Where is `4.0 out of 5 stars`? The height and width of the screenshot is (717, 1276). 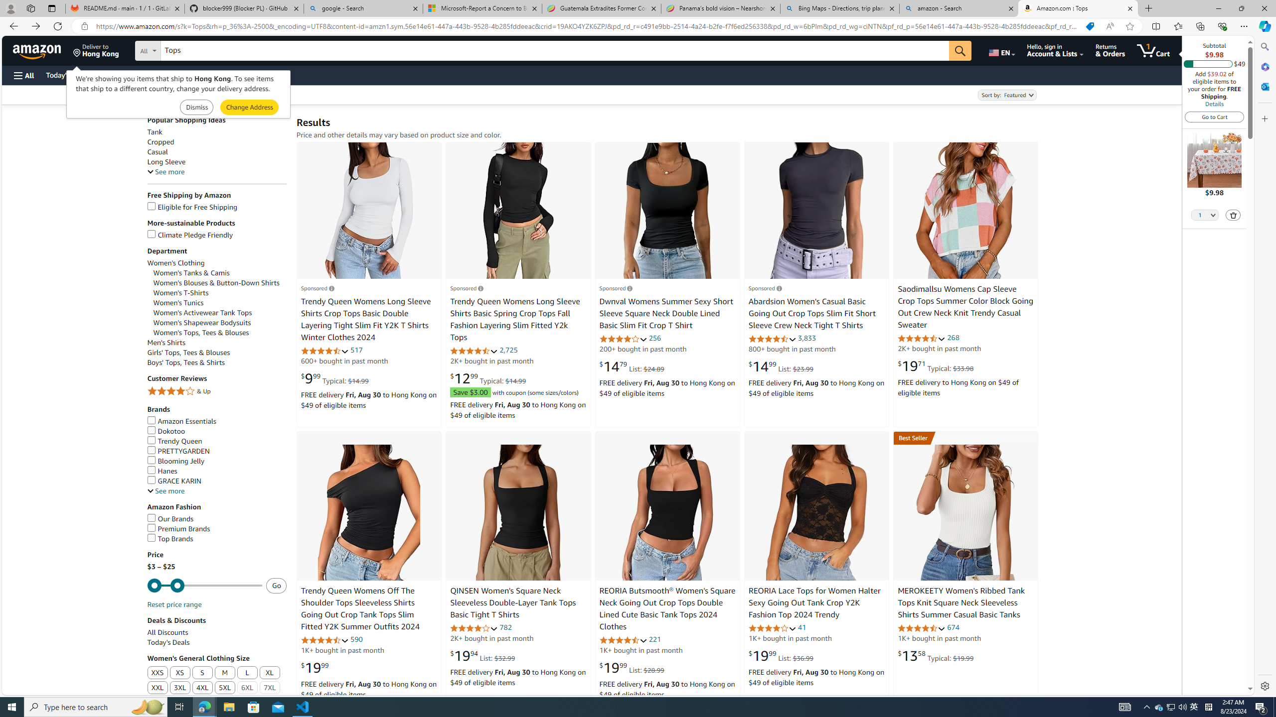
4.0 out of 5 stars is located at coordinates (772, 628).